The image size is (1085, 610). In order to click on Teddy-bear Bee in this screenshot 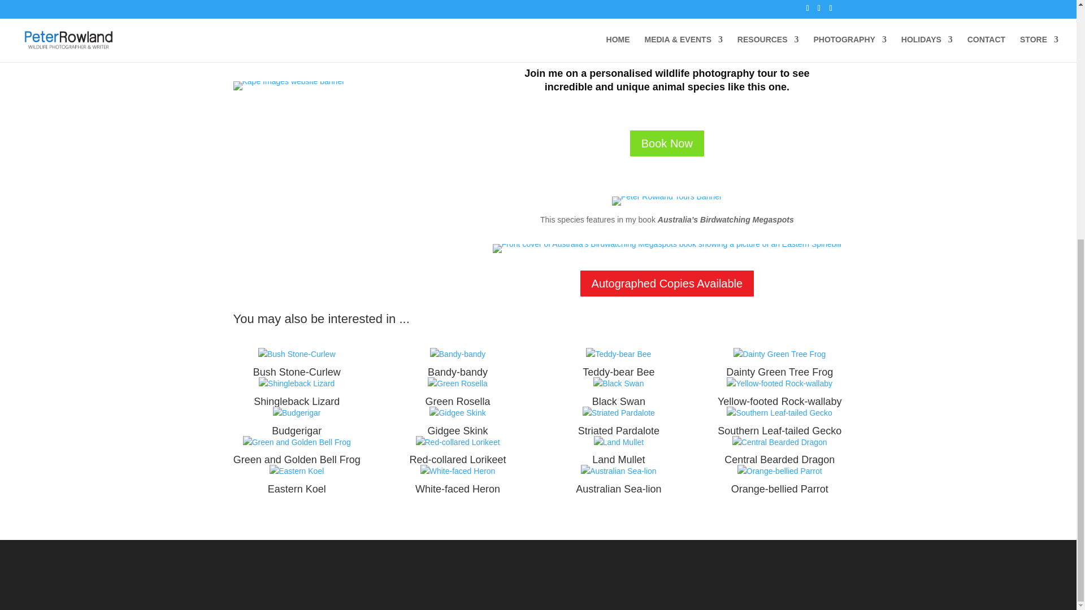, I will do `click(618, 372)`.